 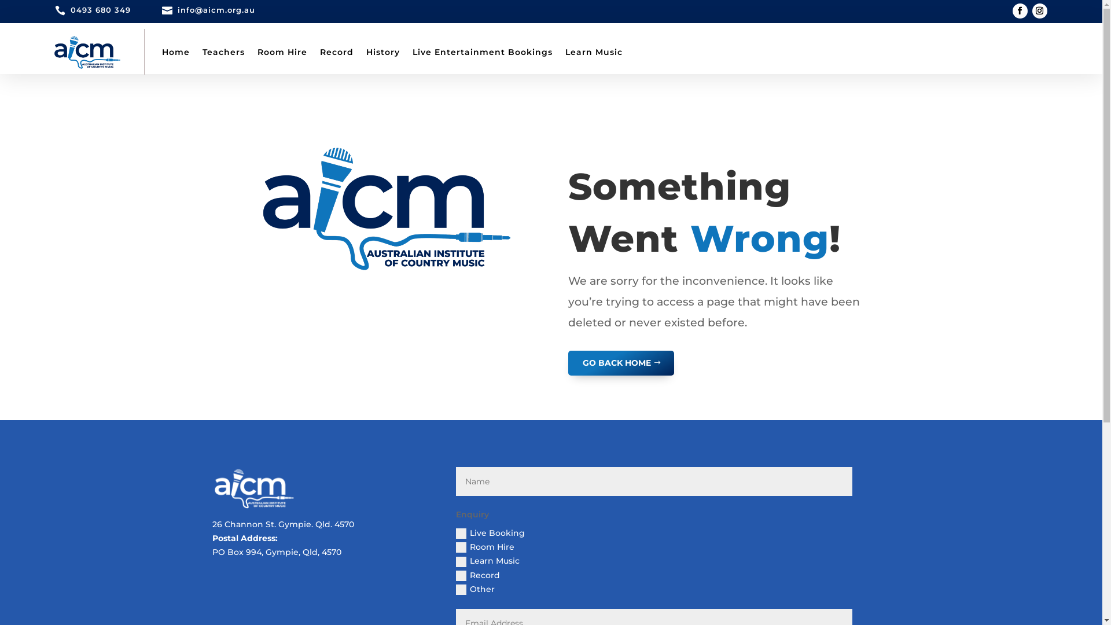 What do you see at coordinates (282, 52) in the screenshot?
I see `Room Hire` at bounding box center [282, 52].